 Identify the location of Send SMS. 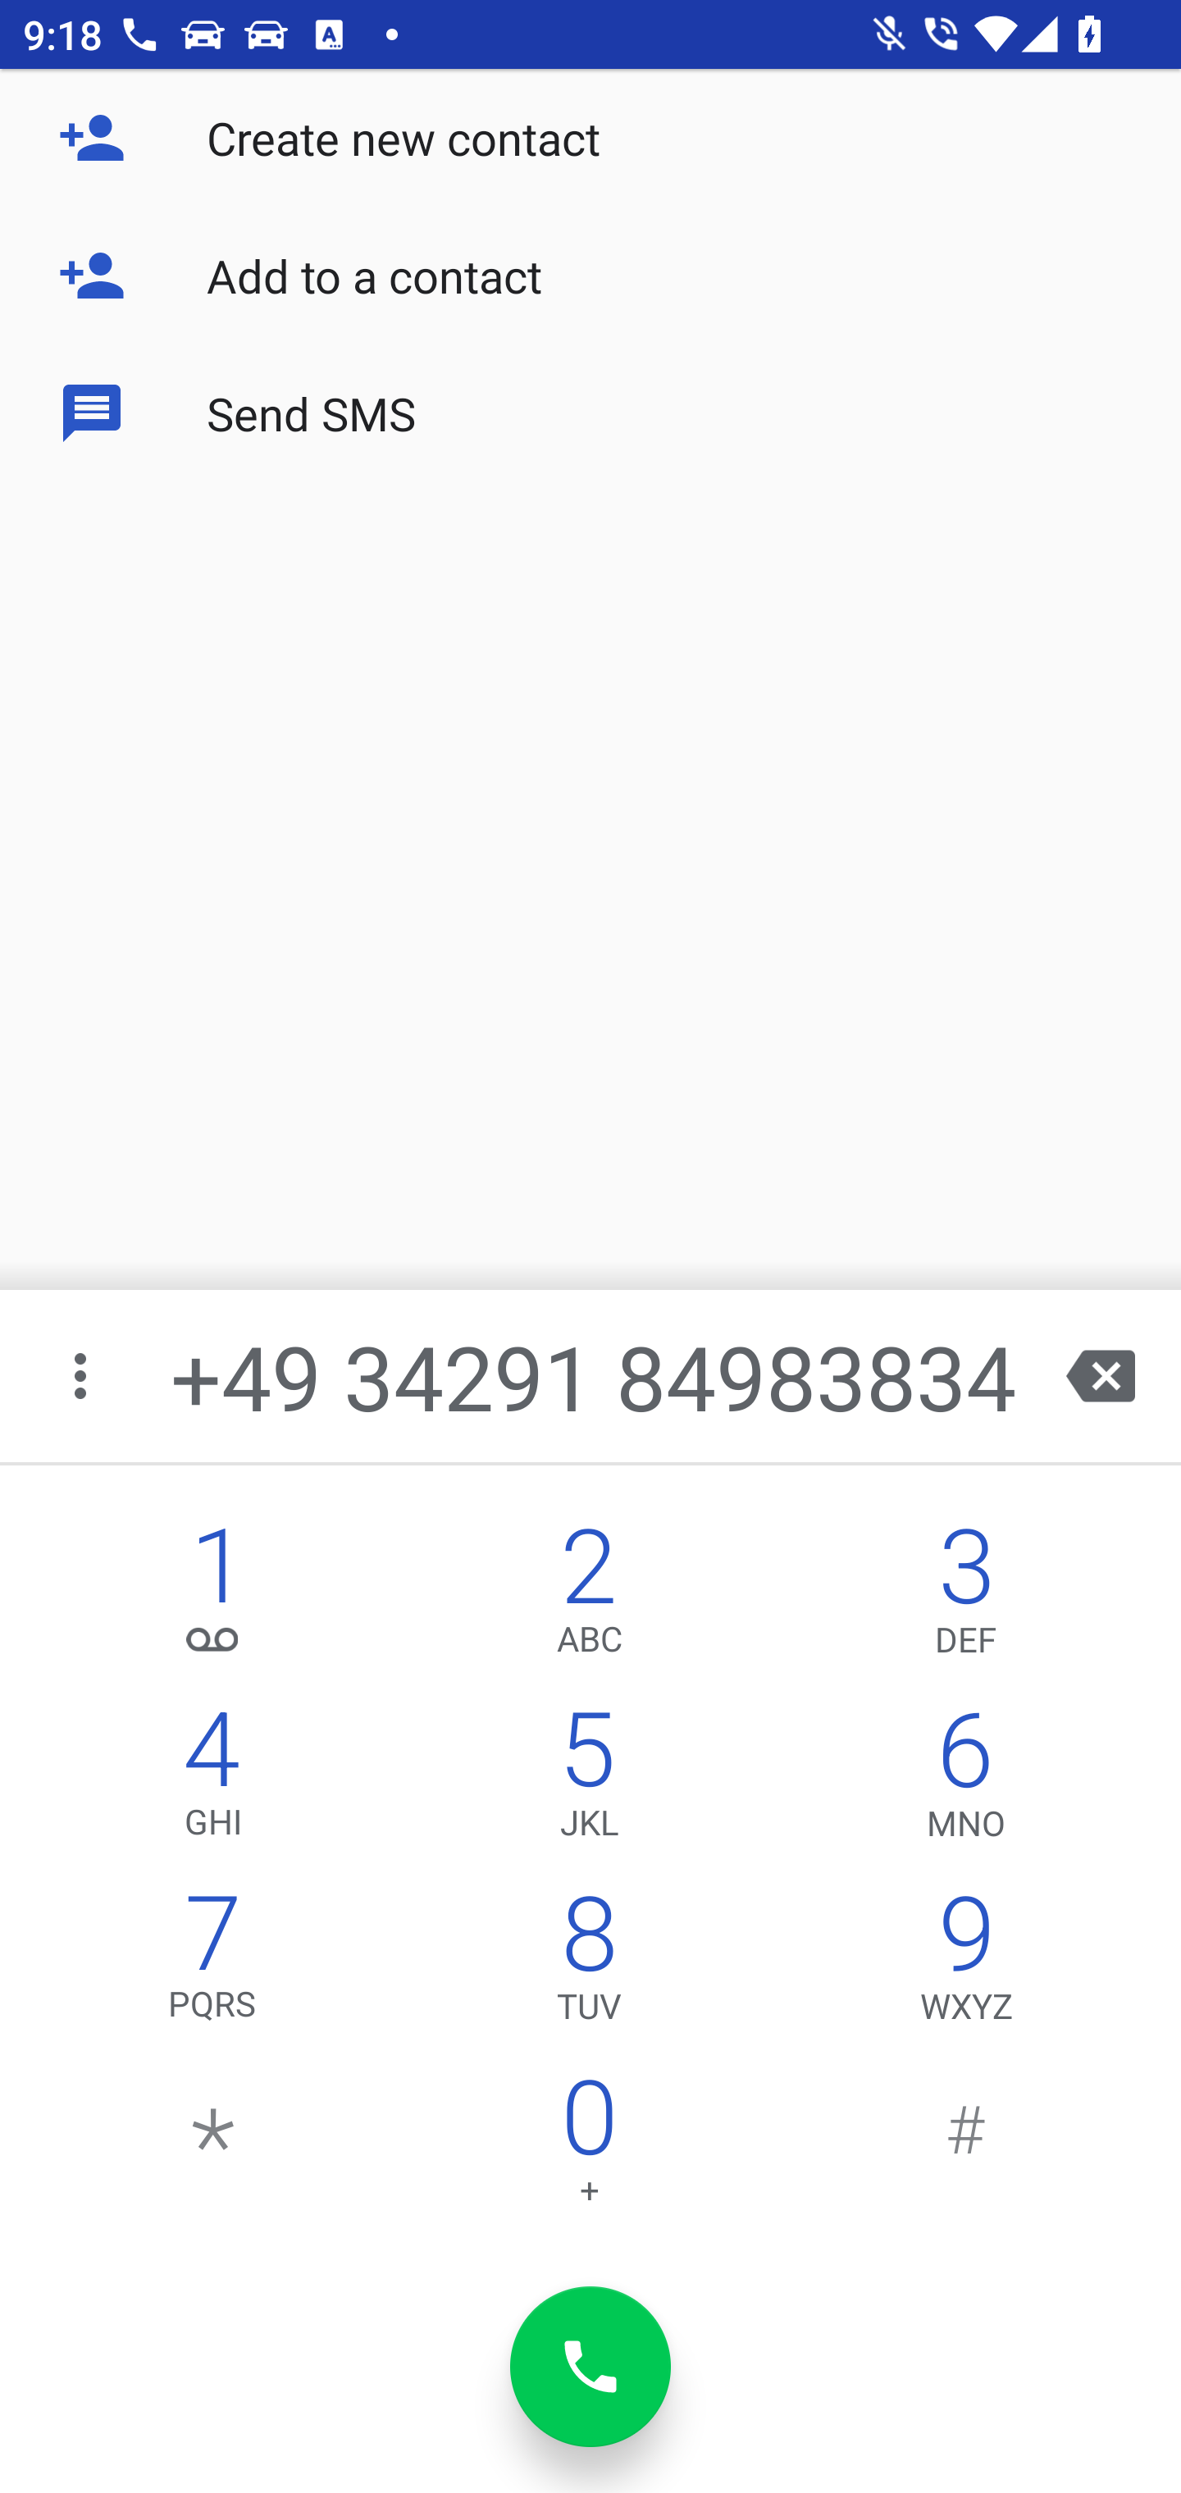
(590, 412).